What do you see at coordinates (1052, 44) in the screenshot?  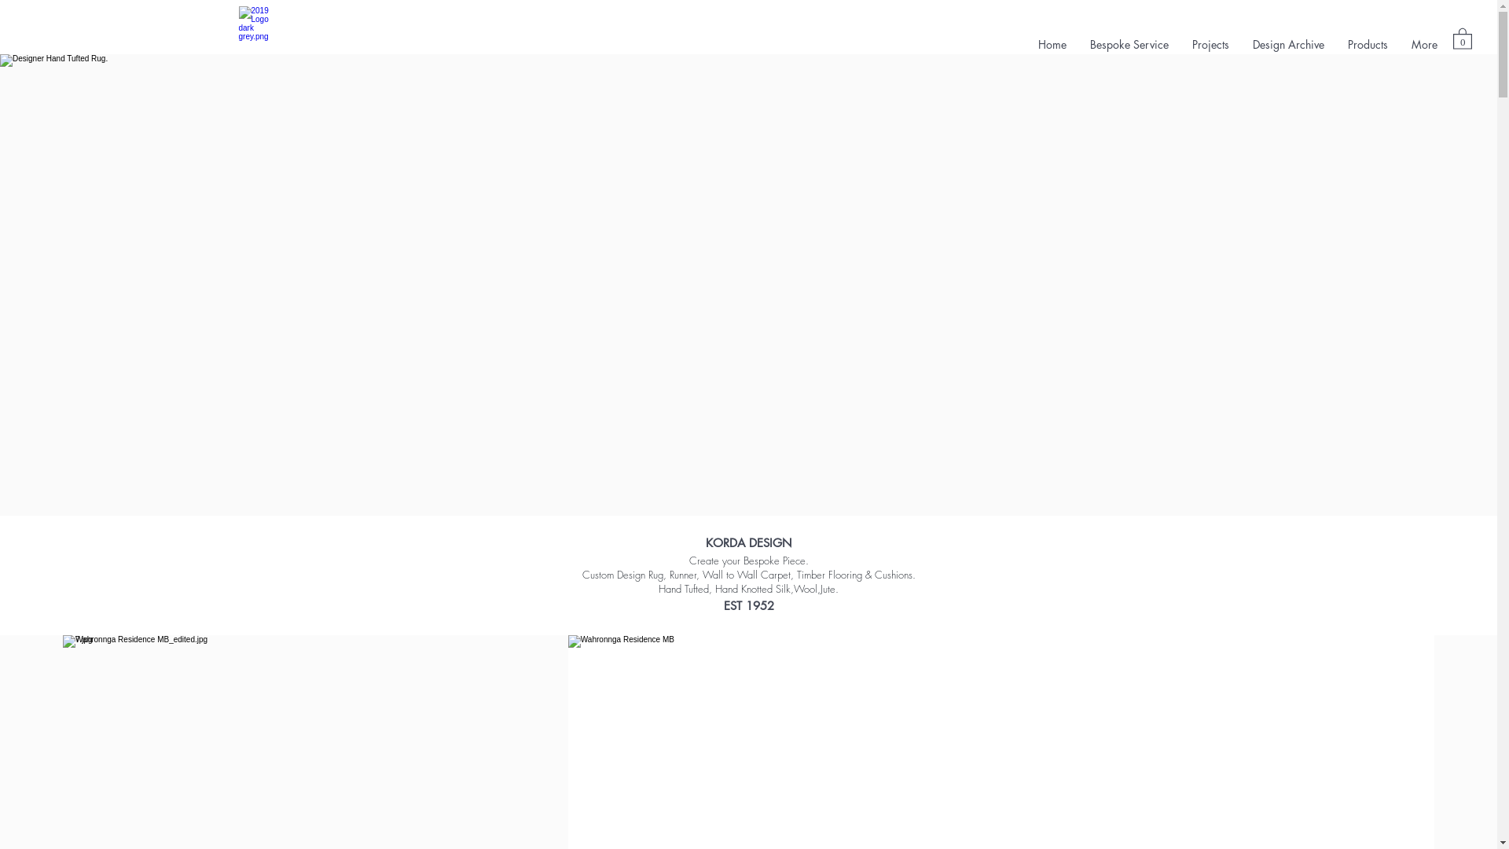 I see `Home` at bounding box center [1052, 44].